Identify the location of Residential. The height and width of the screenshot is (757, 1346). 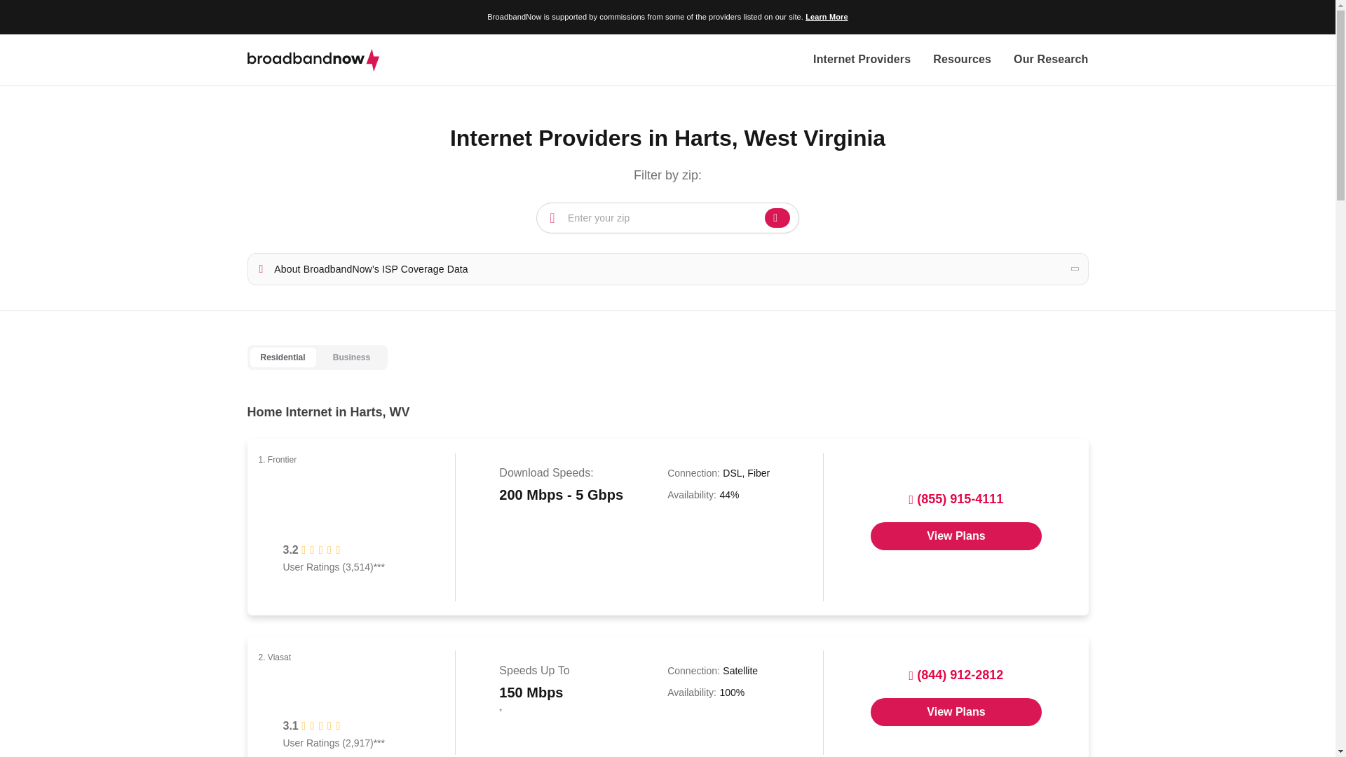
(282, 357).